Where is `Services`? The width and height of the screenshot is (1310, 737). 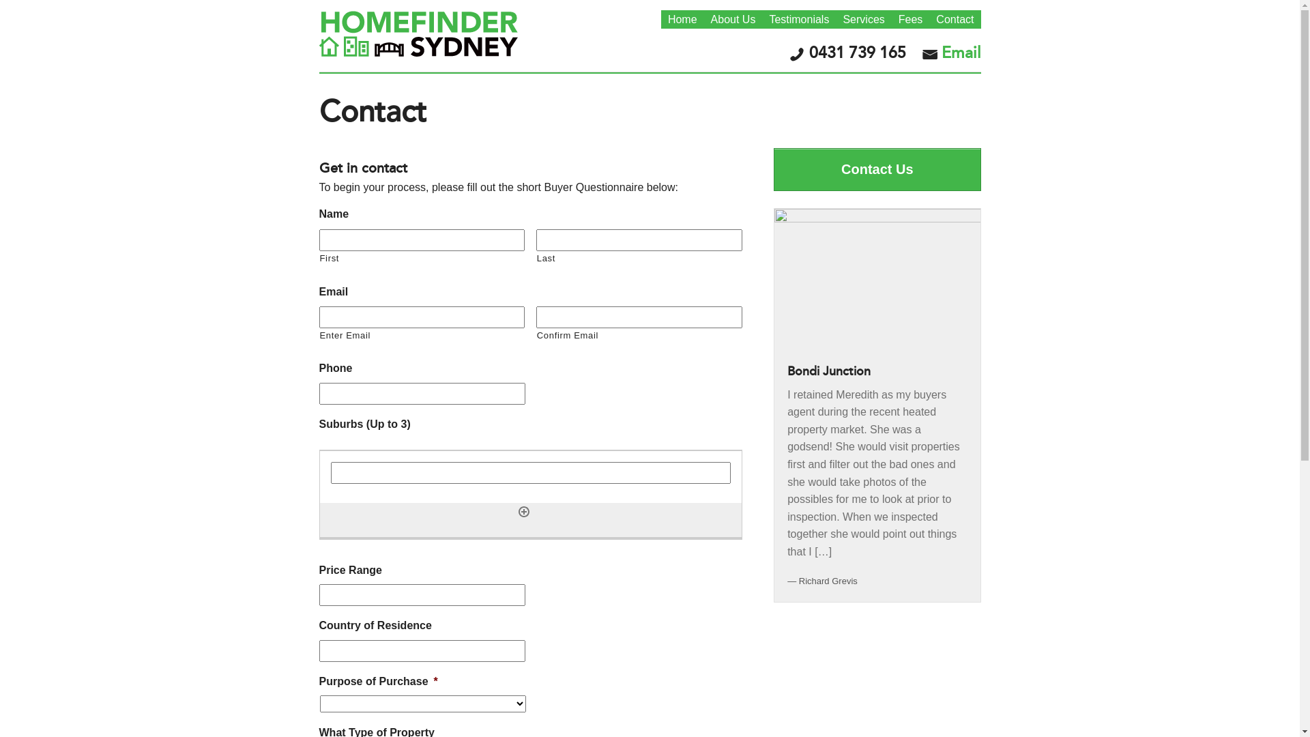
Services is located at coordinates (864, 19).